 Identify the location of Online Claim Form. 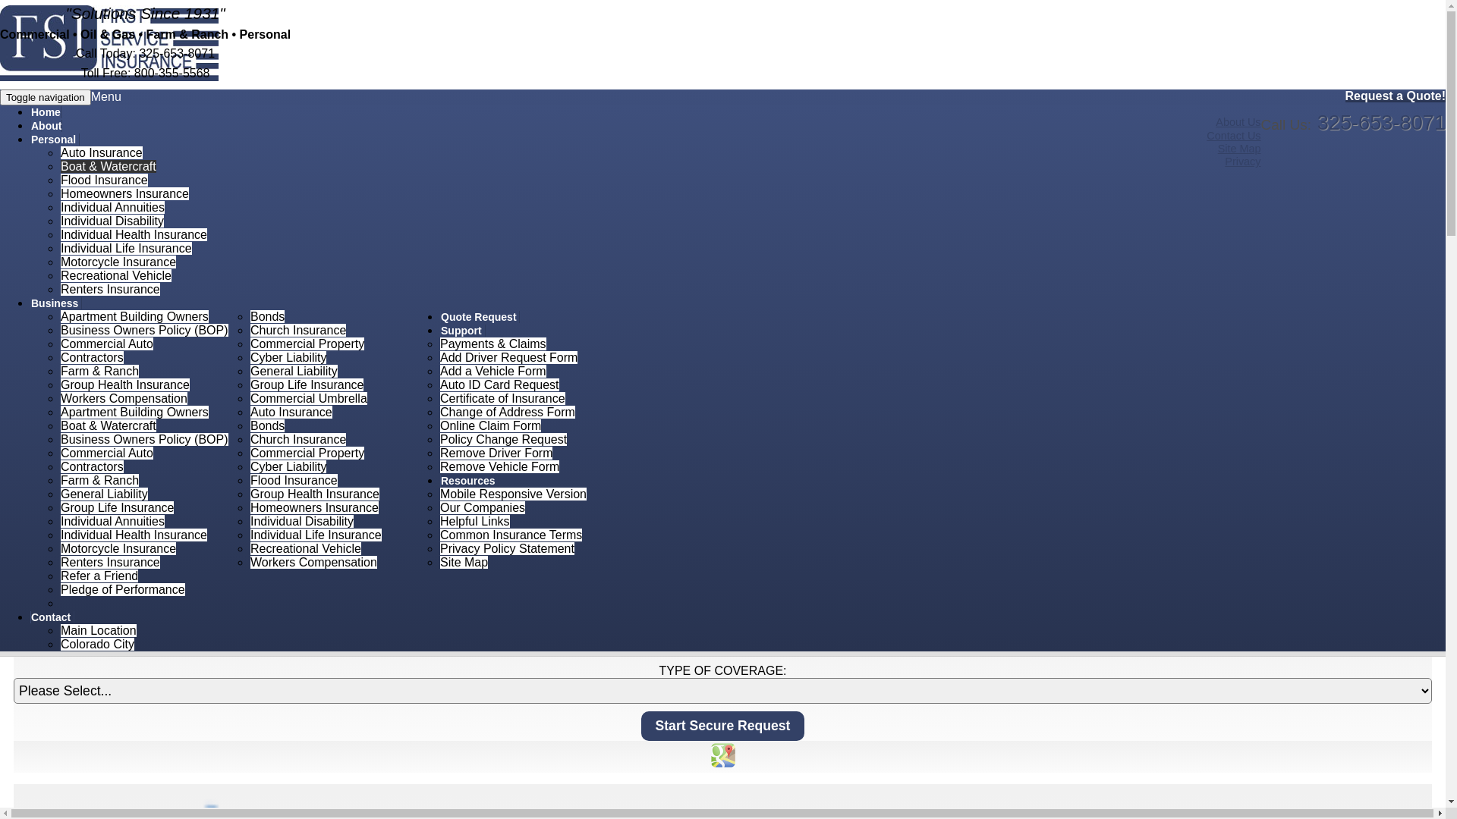
(490, 426).